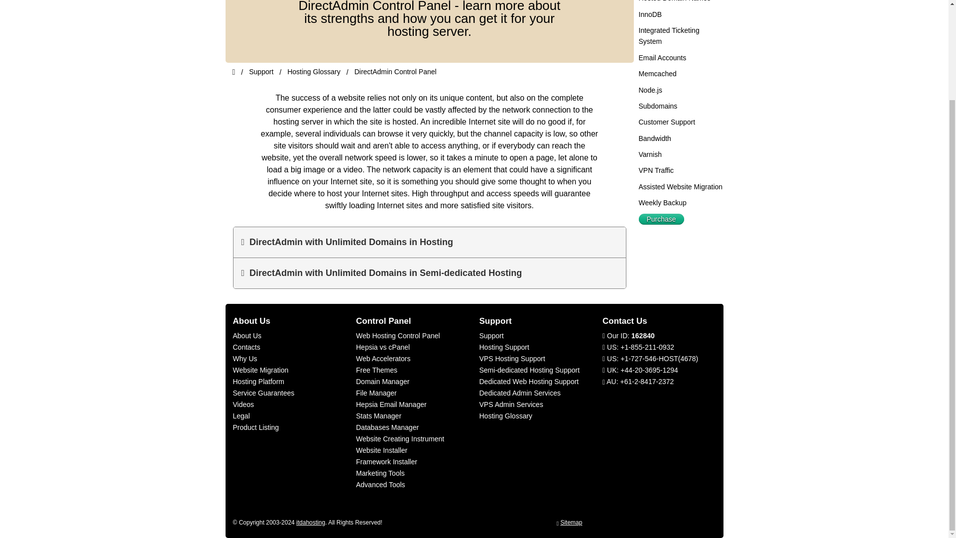 The image size is (956, 538). Describe the element at coordinates (650, 90) in the screenshot. I see `Node.js` at that location.